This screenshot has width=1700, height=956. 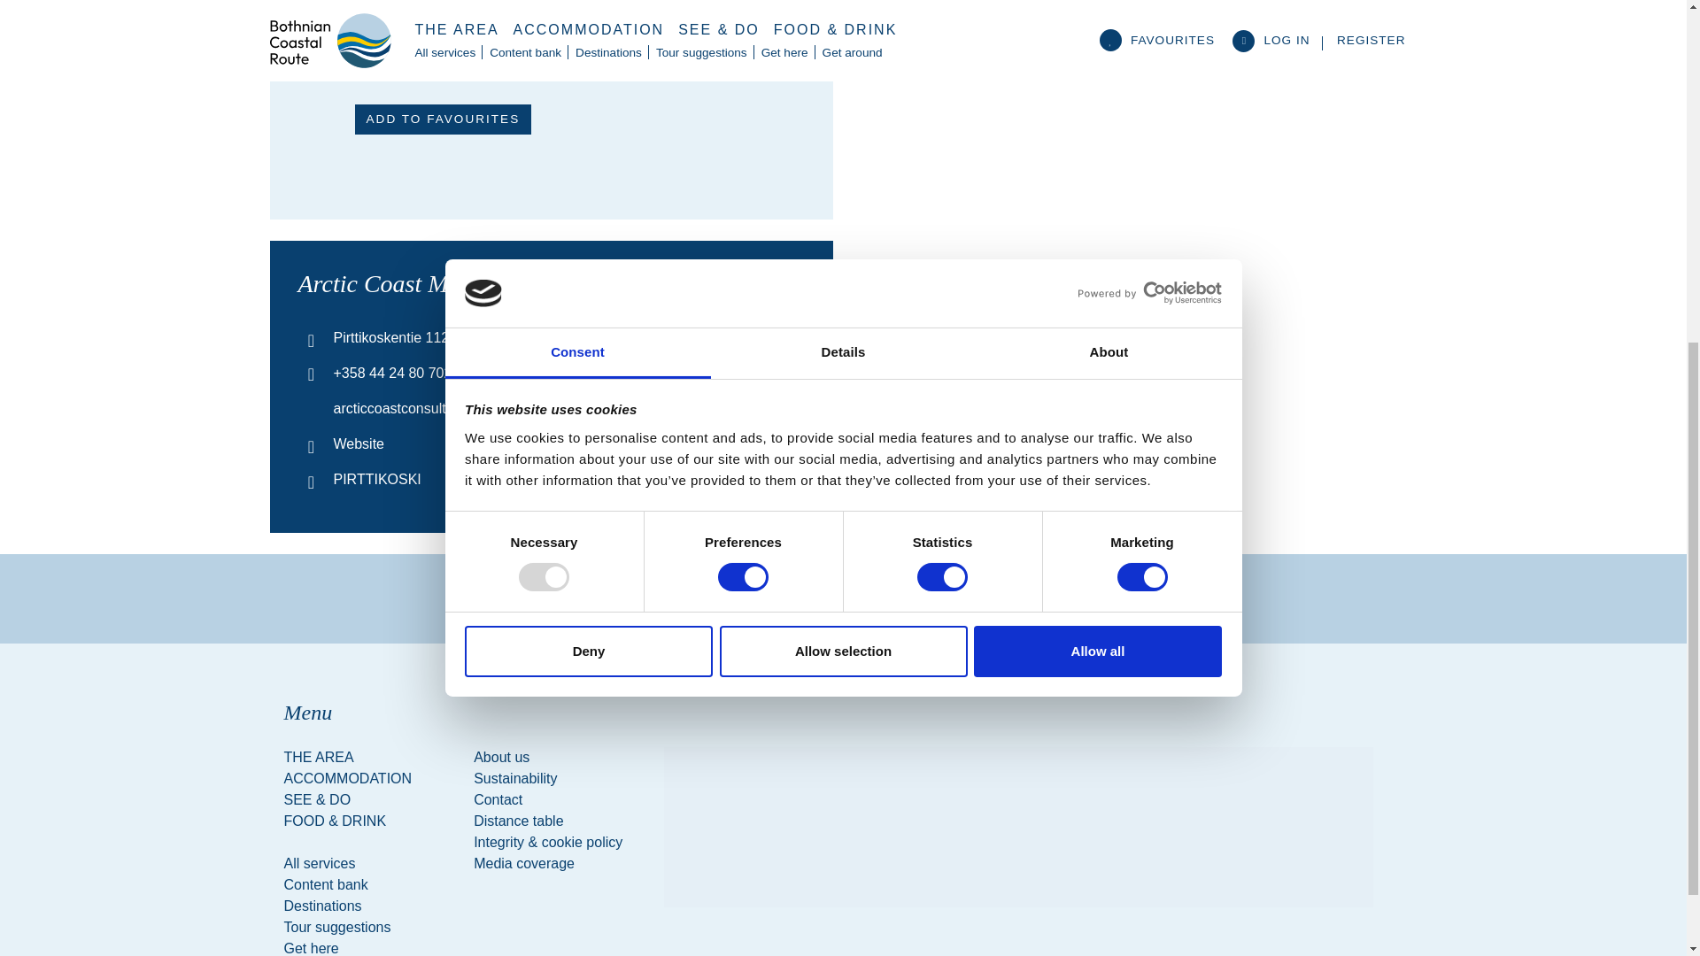 What do you see at coordinates (1098, 79) in the screenshot?
I see `Allow all` at bounding box center [1098, 79].